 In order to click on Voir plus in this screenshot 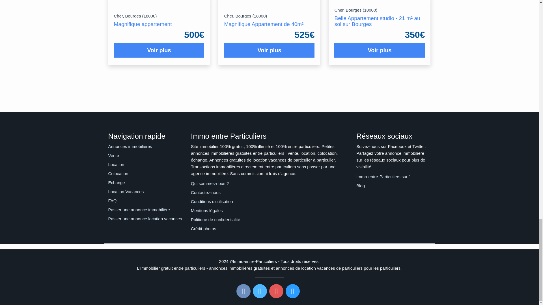, I will do `click(159, 50)`.